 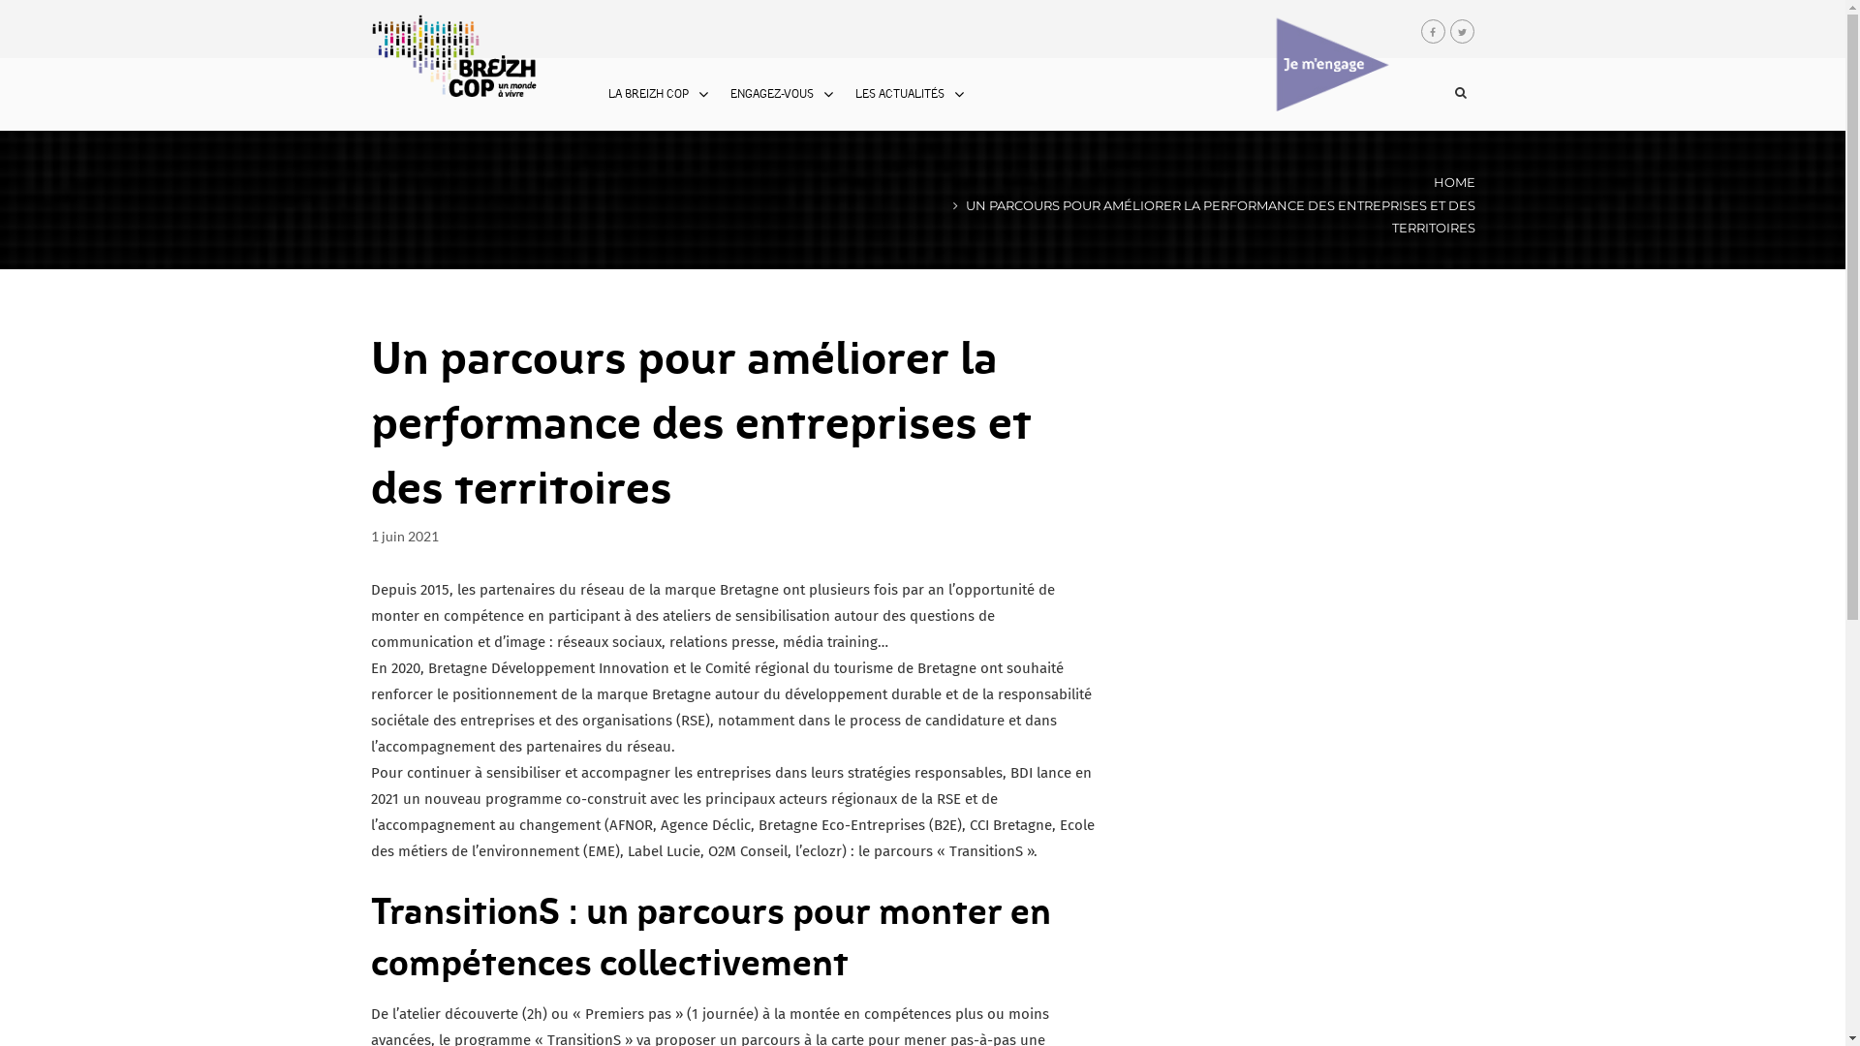 I want to click on Breizhcop, so click(x=455, y=63).